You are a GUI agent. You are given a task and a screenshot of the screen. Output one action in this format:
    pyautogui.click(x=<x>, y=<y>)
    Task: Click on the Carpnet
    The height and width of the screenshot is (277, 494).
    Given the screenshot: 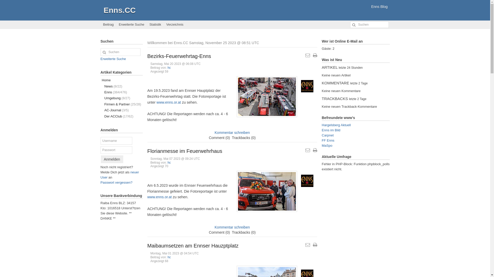 What is the action you would take?
    pyautogui.click(x=328, y=135)
    